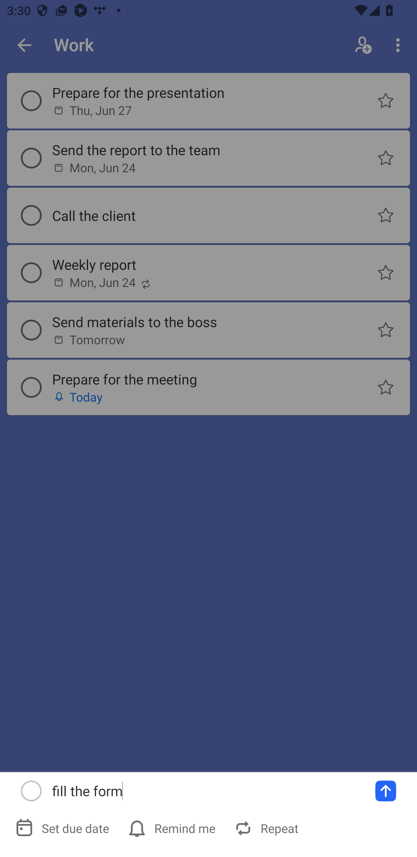  What do you see at coordinates (173, 828) in the screenshot?
I see `Remind me` at bounding box center [173, 828].